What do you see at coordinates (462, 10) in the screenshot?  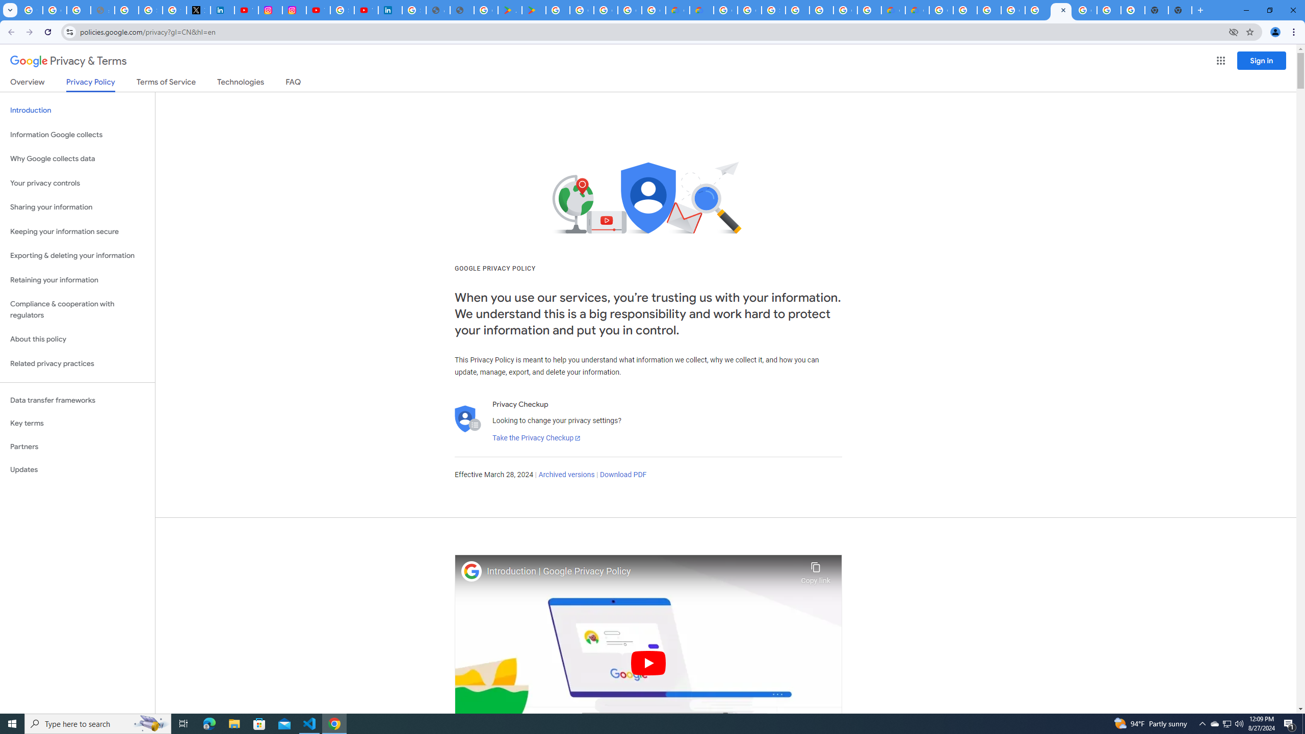 I see `User Details` at bounding box center [462, 10].